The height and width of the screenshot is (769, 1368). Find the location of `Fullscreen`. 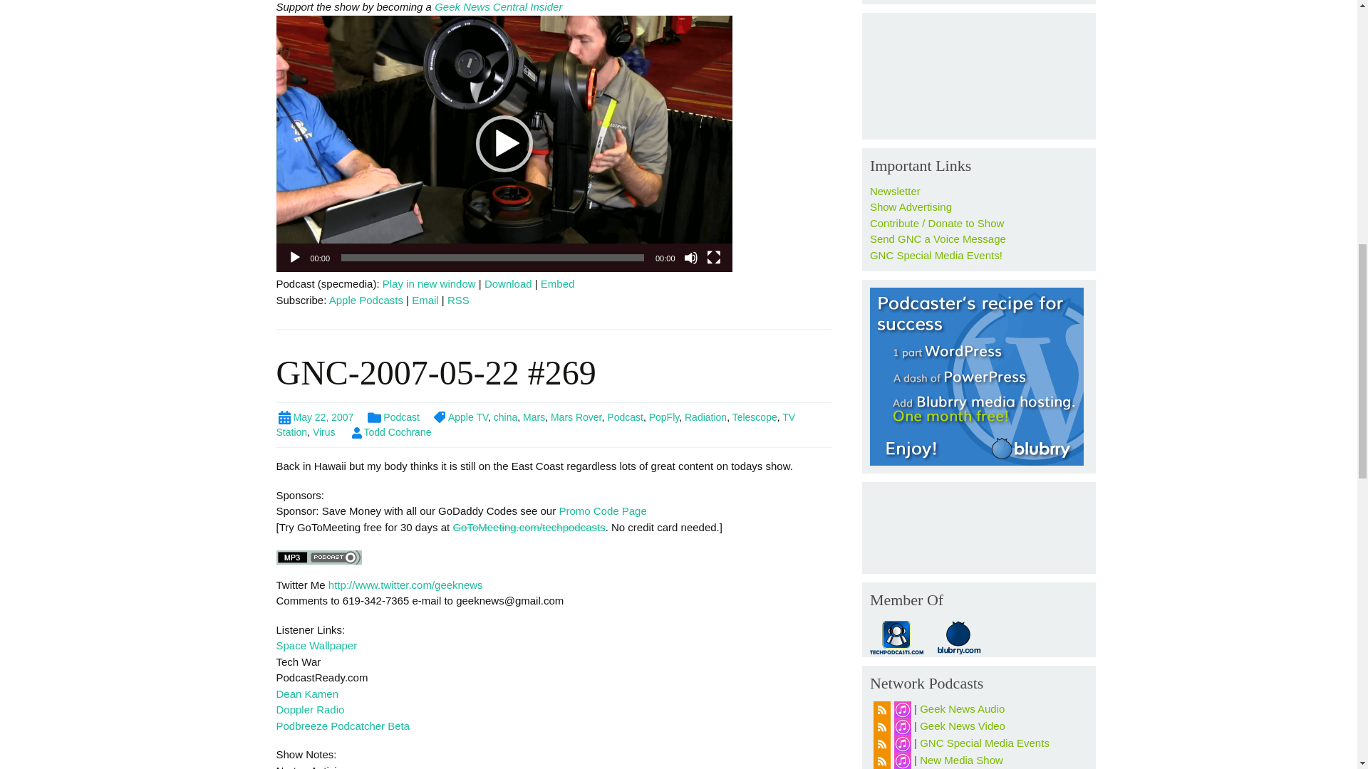

Fullscreen is located at coordinates (714, 258).